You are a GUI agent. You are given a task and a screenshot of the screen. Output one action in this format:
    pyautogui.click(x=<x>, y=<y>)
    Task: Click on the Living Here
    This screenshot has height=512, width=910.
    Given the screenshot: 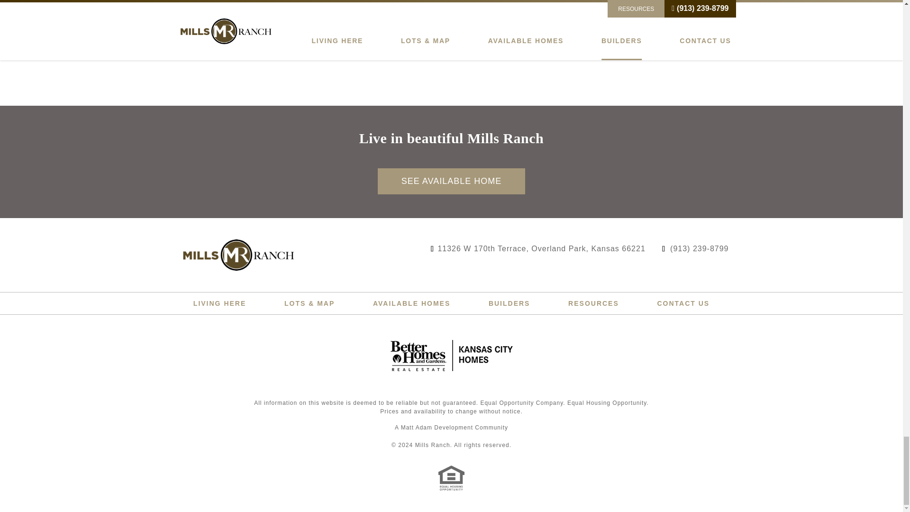 What is the action you would take?
    pyautogui.click(x=219, y=303)
    